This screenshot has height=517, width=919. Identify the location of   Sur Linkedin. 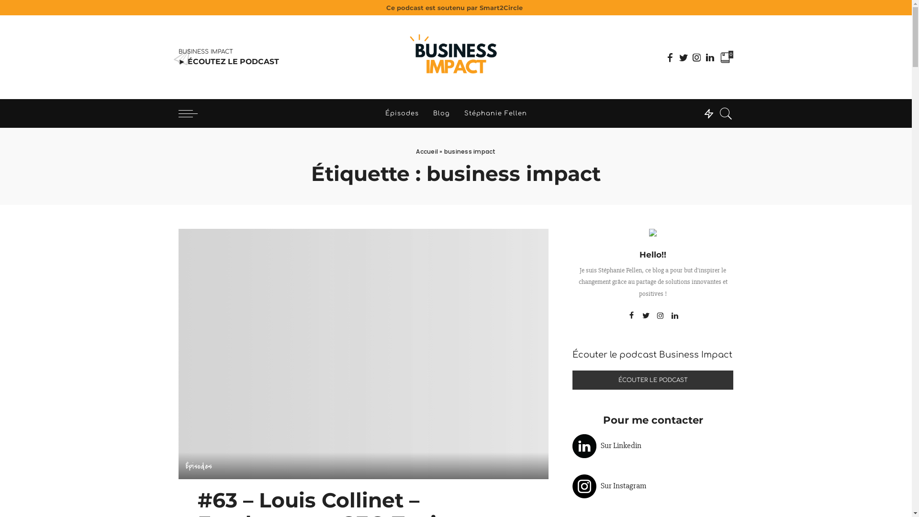
(619, 445).